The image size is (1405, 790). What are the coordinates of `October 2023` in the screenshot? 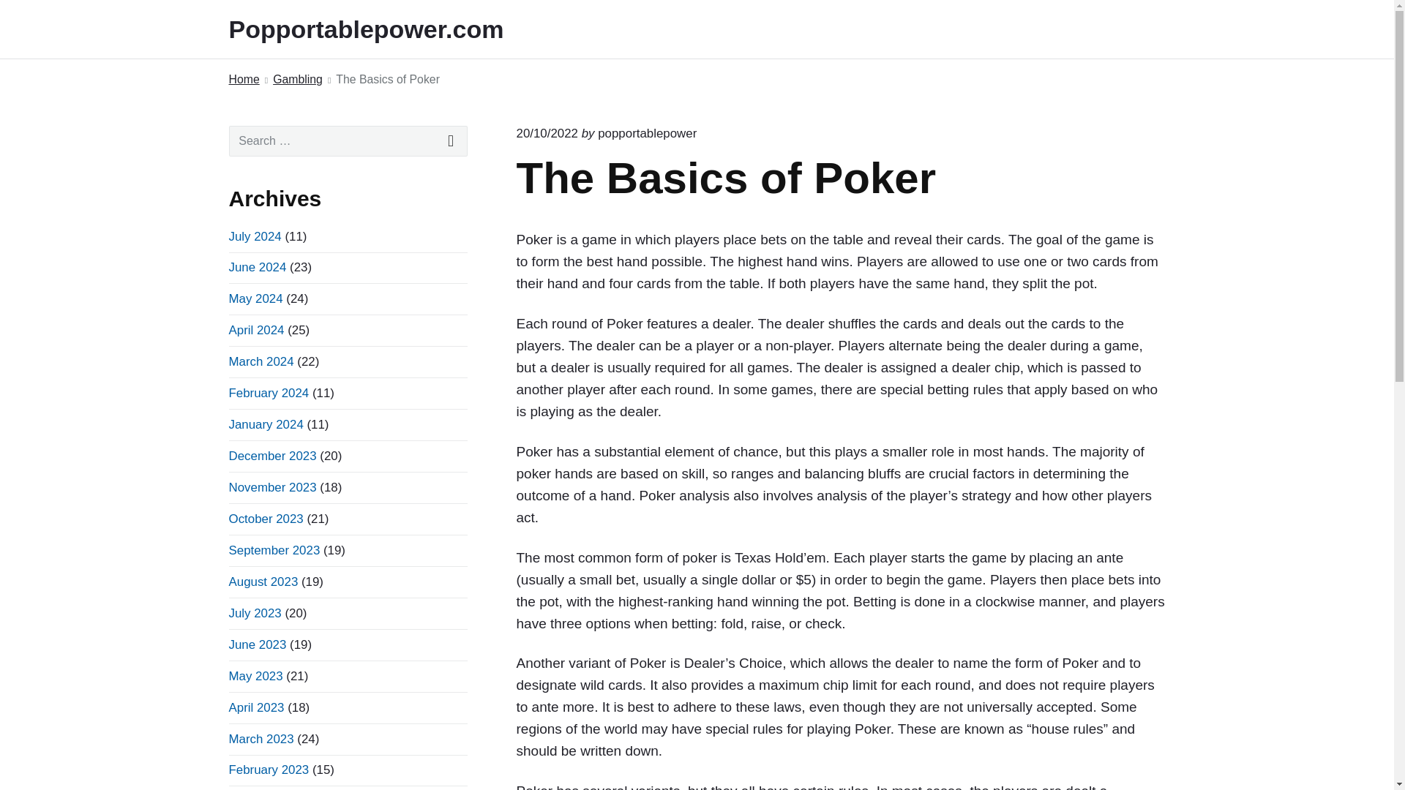 It's located at (265, 519).